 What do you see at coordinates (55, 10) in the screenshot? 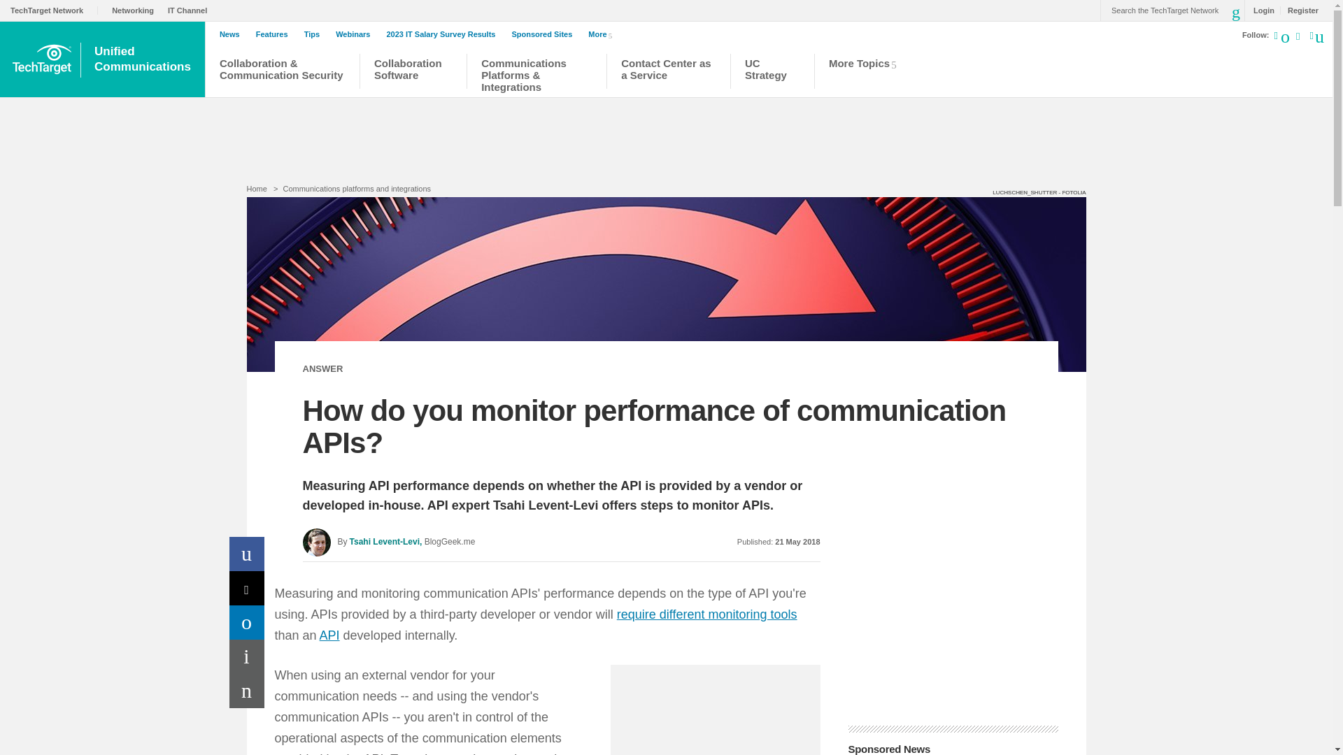
I see `TechTarget Network` at bounding box center [55, 10].